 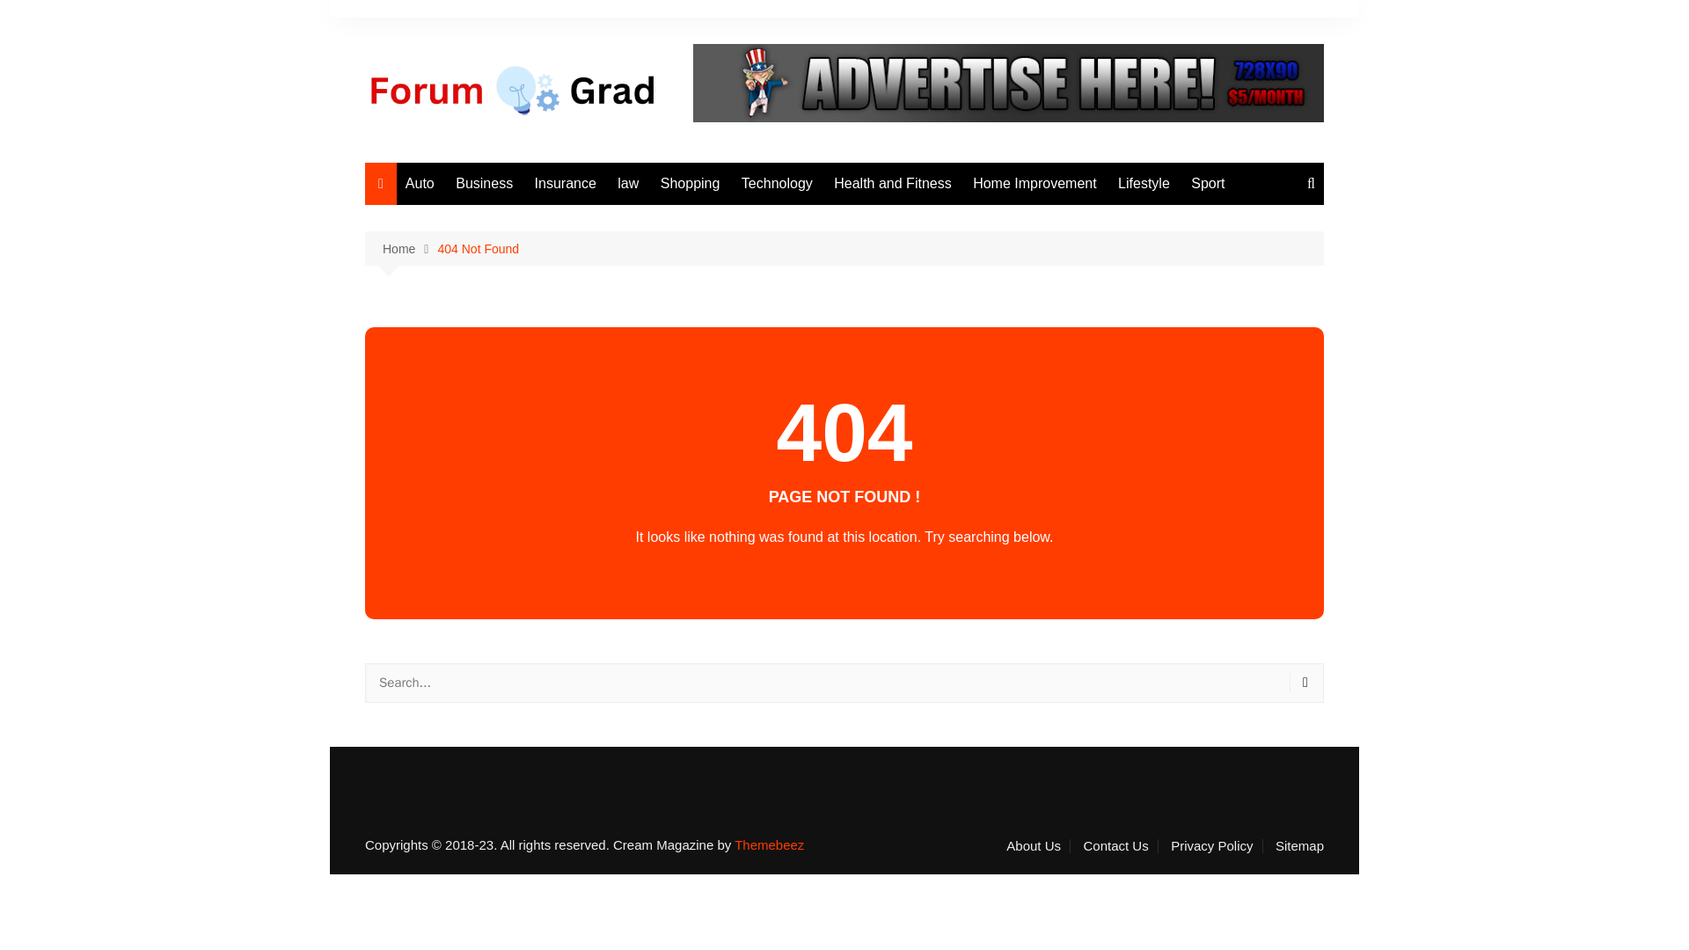 What do you see at coordinates (1144, 183) in the screenshot?
I see `Lifestyle` at bounding box center [1144, 183].